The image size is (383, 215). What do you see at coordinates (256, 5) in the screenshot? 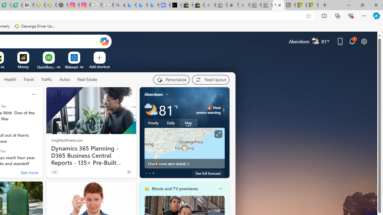
I see `Press Room - eBay Inc. - Sleeping` at bounding box center [256, 5].